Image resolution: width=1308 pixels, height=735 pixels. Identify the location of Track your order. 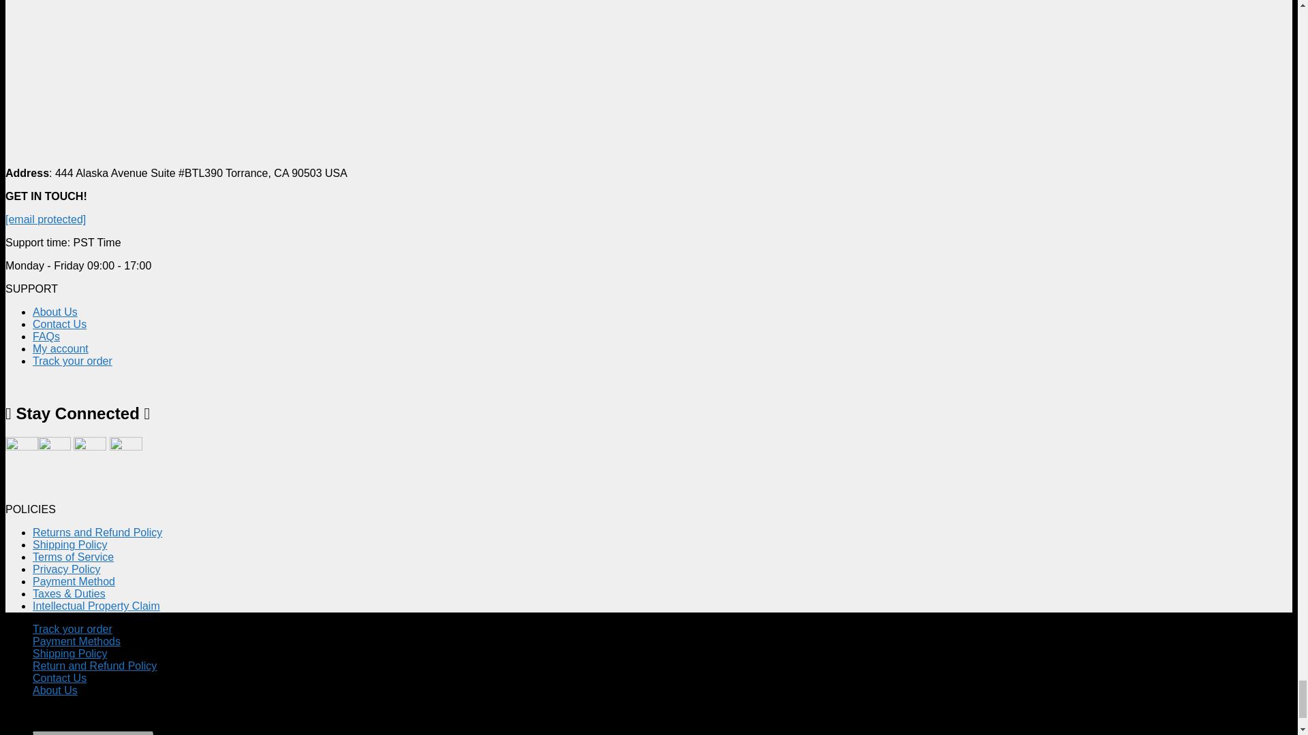
(72, 361).